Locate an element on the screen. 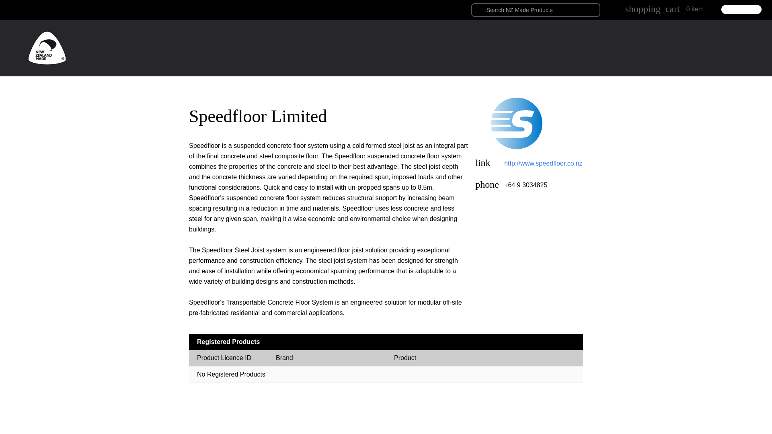 The height and width of the screenshot is (434, 772). Login is located at coordinates (466, 109).